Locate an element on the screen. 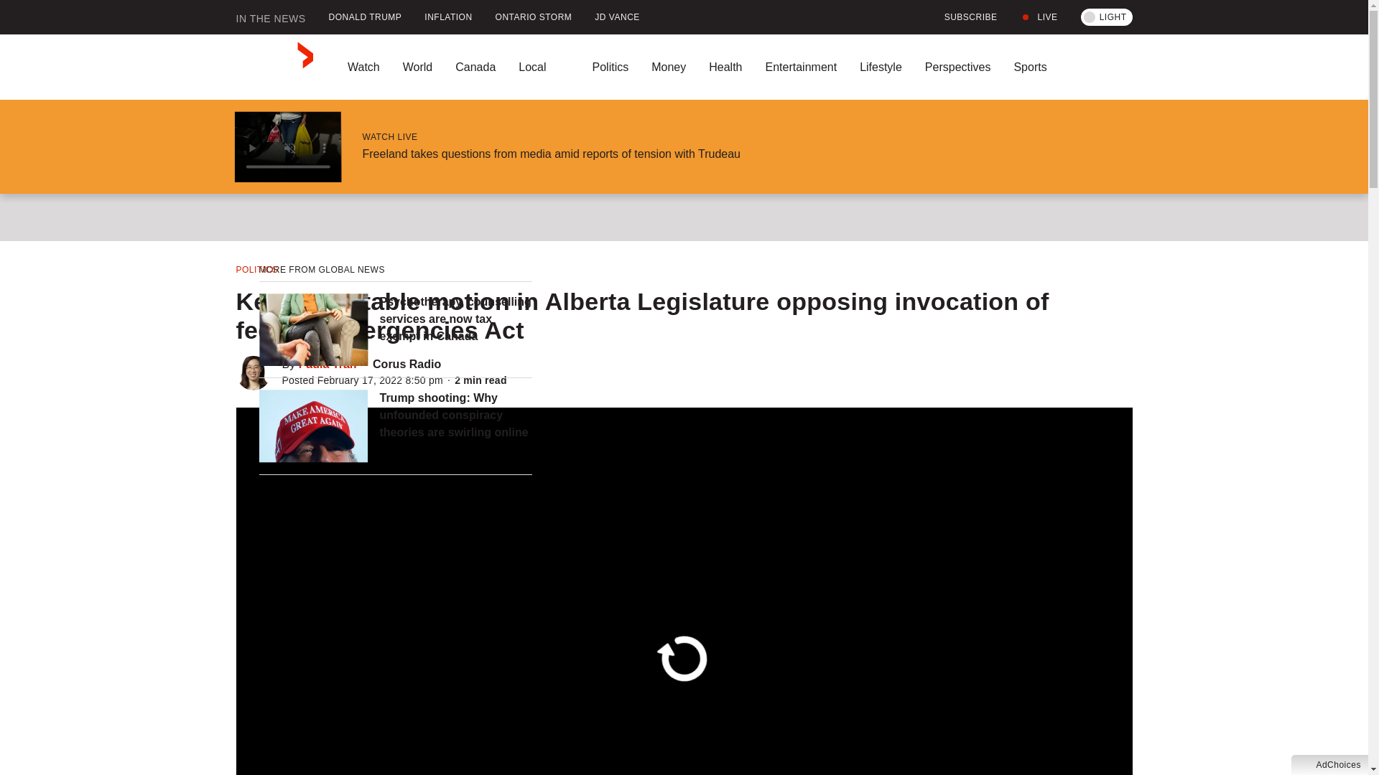 The height and width of the screenshot is (775, 1379). Entertainment is located at coordinates (800, 67).